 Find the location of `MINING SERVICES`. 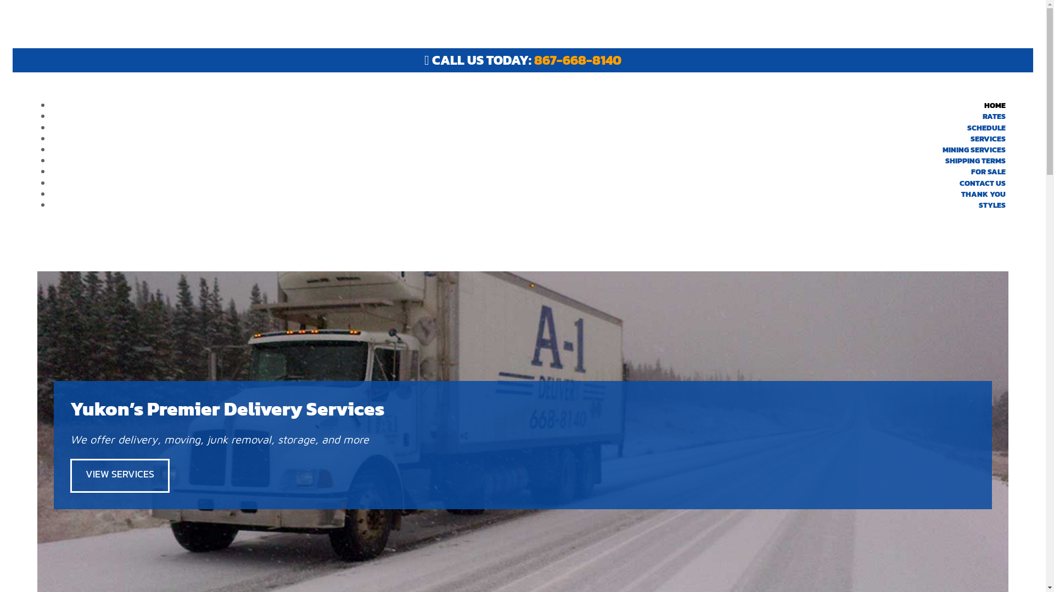

MINING SERVICES is located at coordinates (974, 150).